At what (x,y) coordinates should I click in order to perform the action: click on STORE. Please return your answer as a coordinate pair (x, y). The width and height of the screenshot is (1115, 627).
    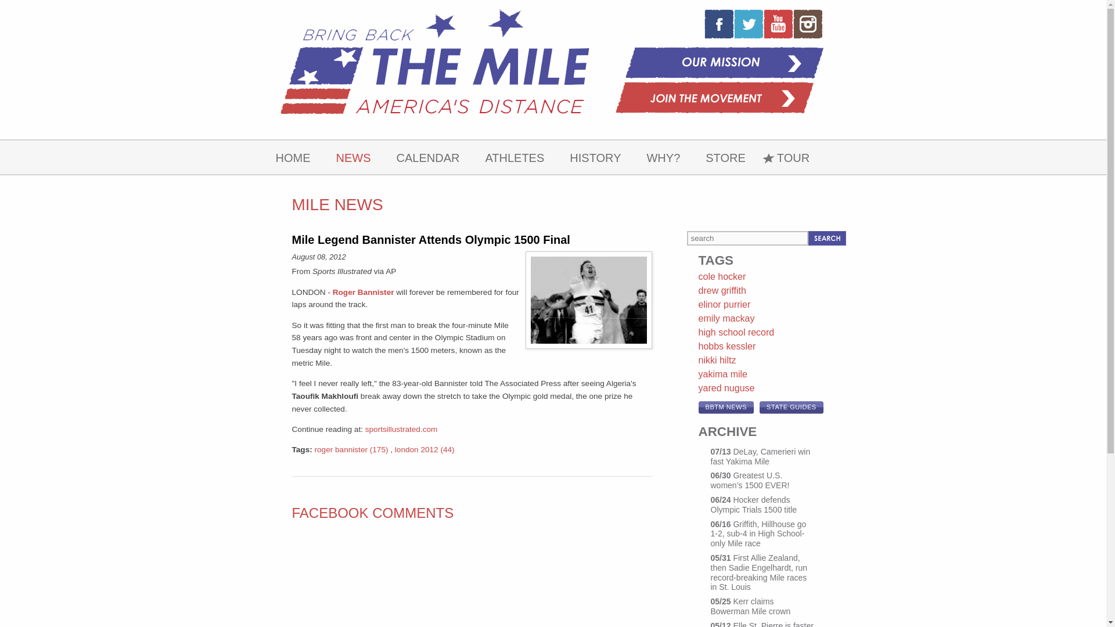
    Looking at the image, I should click on (725, 157).